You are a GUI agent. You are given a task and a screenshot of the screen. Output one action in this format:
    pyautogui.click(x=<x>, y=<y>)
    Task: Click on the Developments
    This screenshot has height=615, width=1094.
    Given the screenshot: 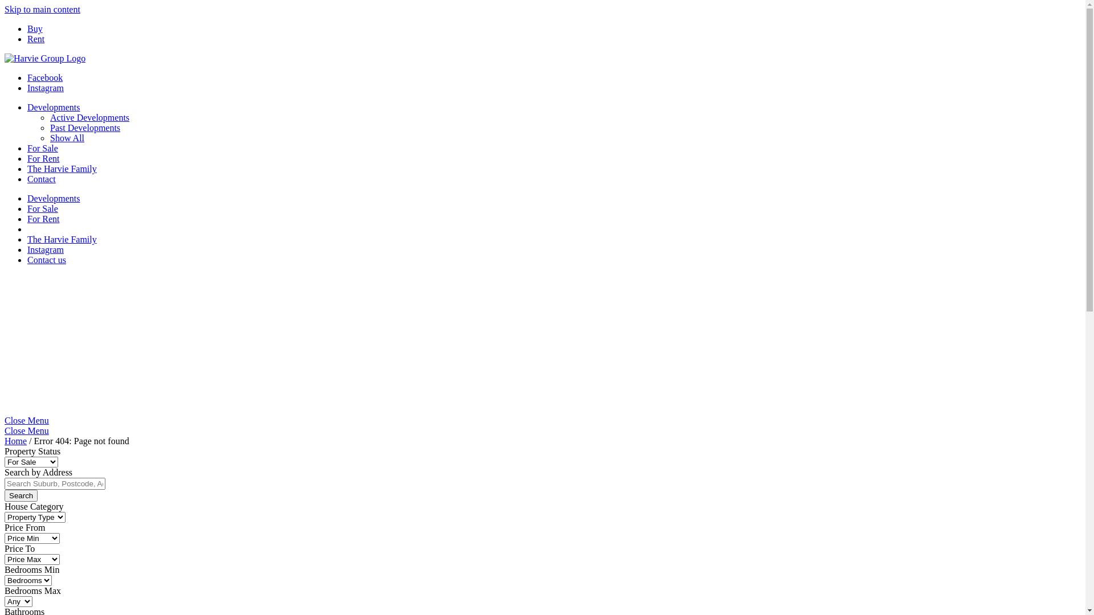 What is the action you would take?
    pyautogui.click(x=54, y=198)
    